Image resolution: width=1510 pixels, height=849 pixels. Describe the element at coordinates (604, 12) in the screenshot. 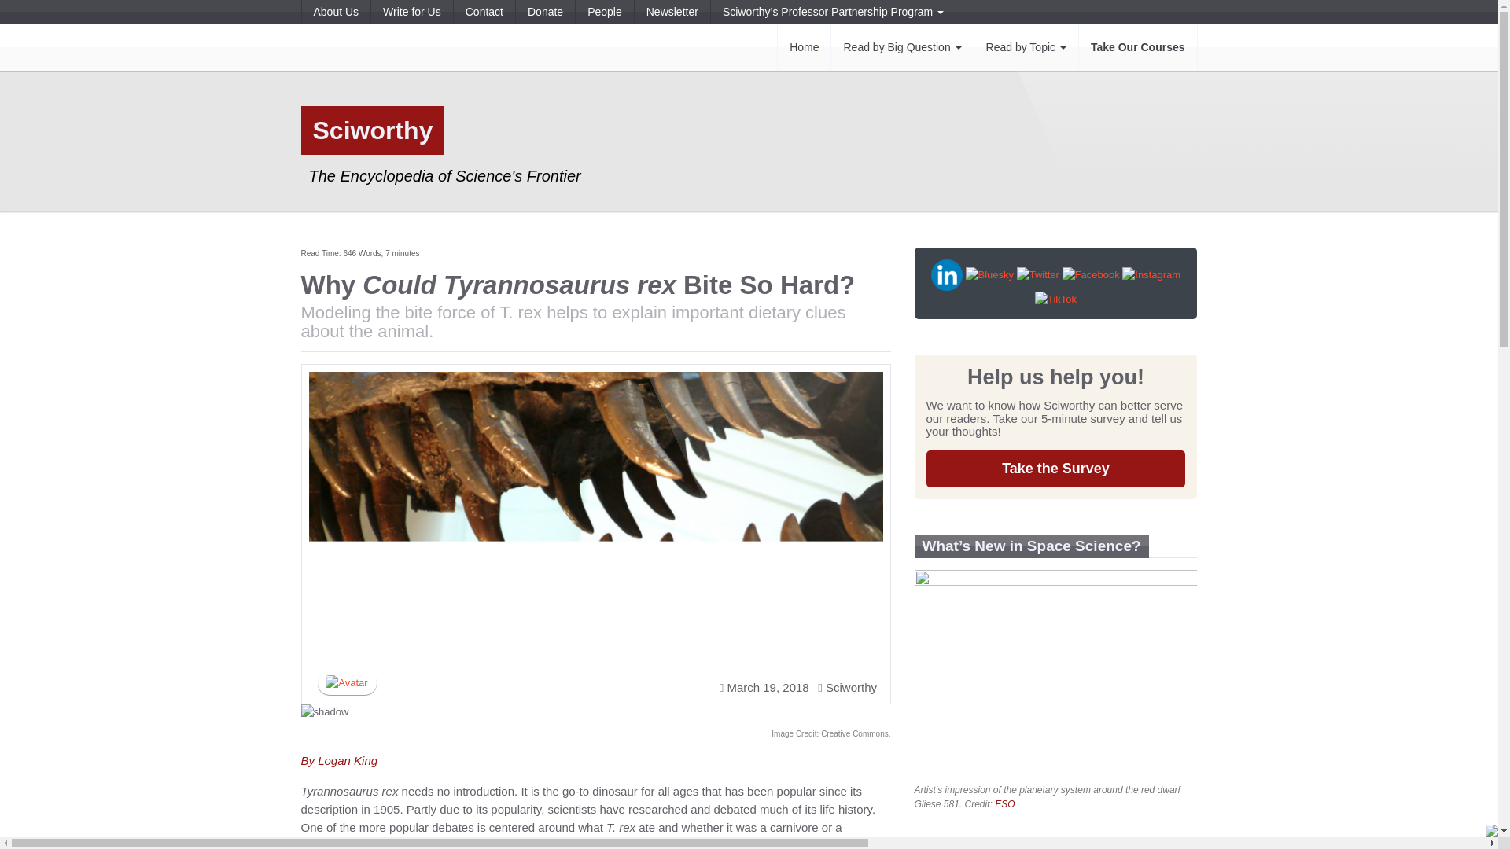

I see `People` at that location.